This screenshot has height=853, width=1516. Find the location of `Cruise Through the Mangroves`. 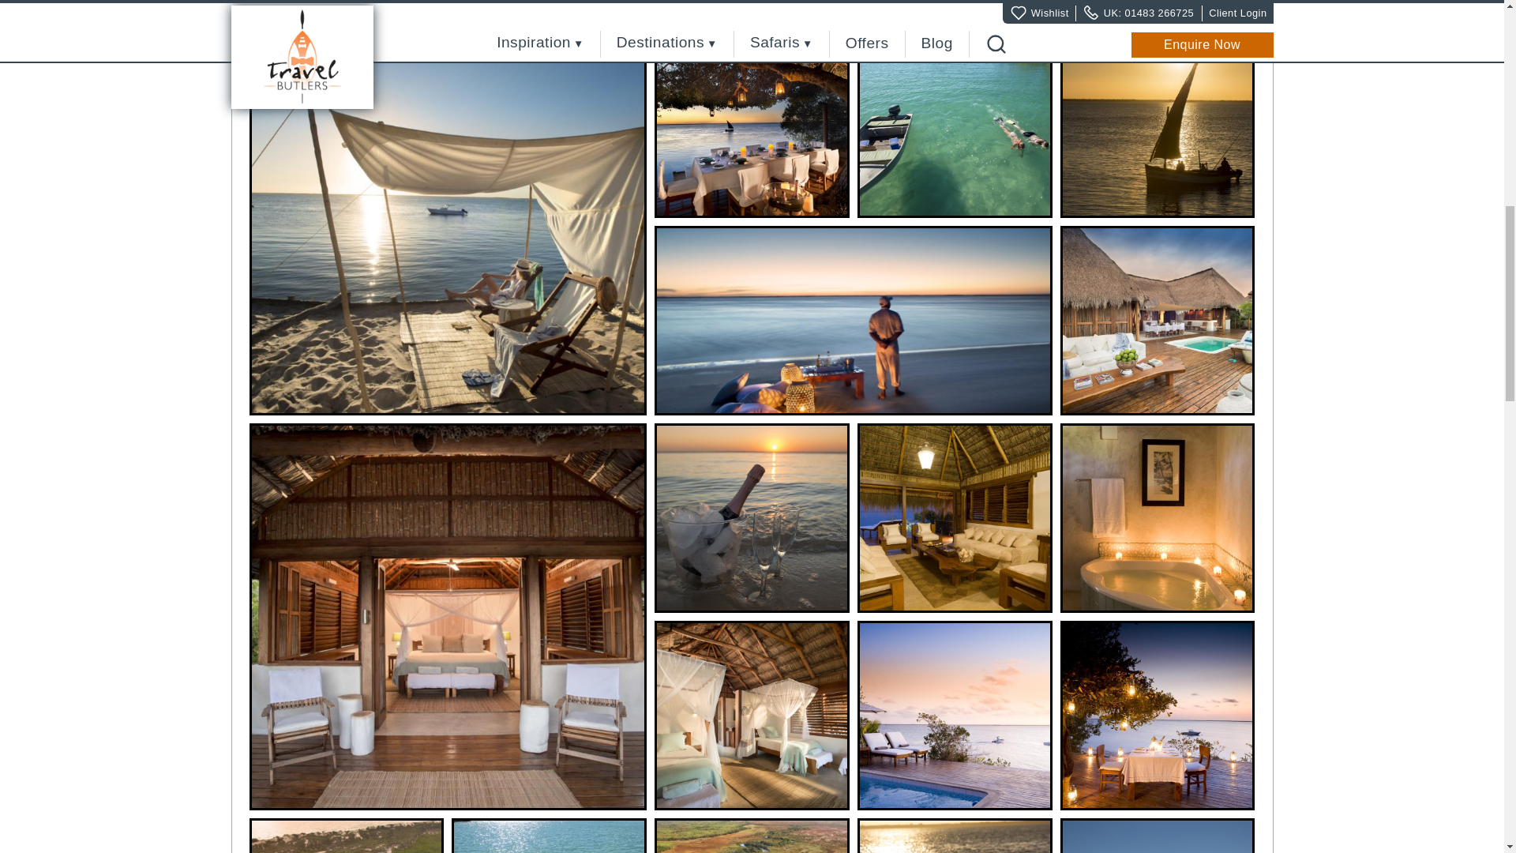

Cruise Through the Mangroves is located at coordinates (752, 836).